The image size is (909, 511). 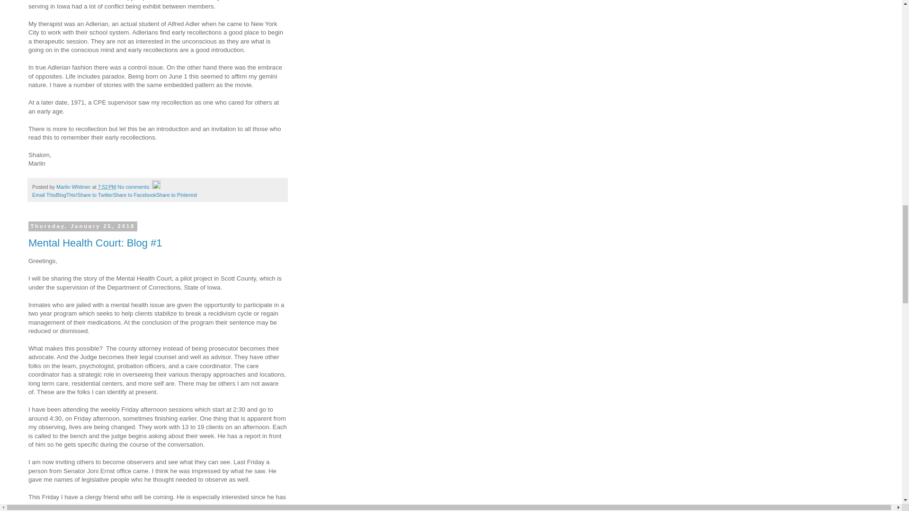 I want to click on Share to Twitter, so click(x=95, y=195).